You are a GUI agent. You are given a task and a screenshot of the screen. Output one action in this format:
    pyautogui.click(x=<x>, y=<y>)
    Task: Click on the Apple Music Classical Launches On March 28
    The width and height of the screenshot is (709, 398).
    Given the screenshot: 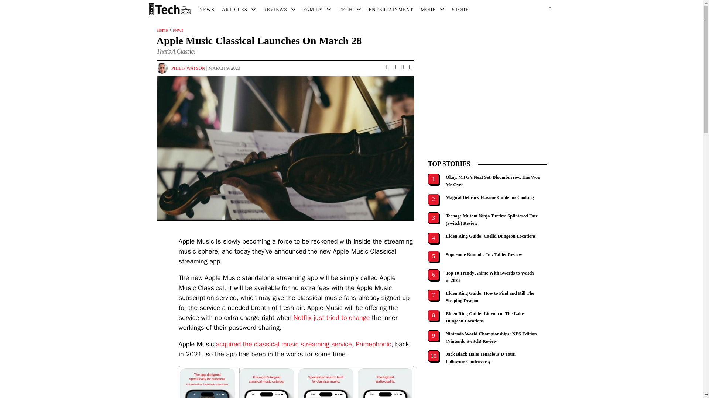 What is the action you would take?
    pyautogui.click(x=296, y=382)
    